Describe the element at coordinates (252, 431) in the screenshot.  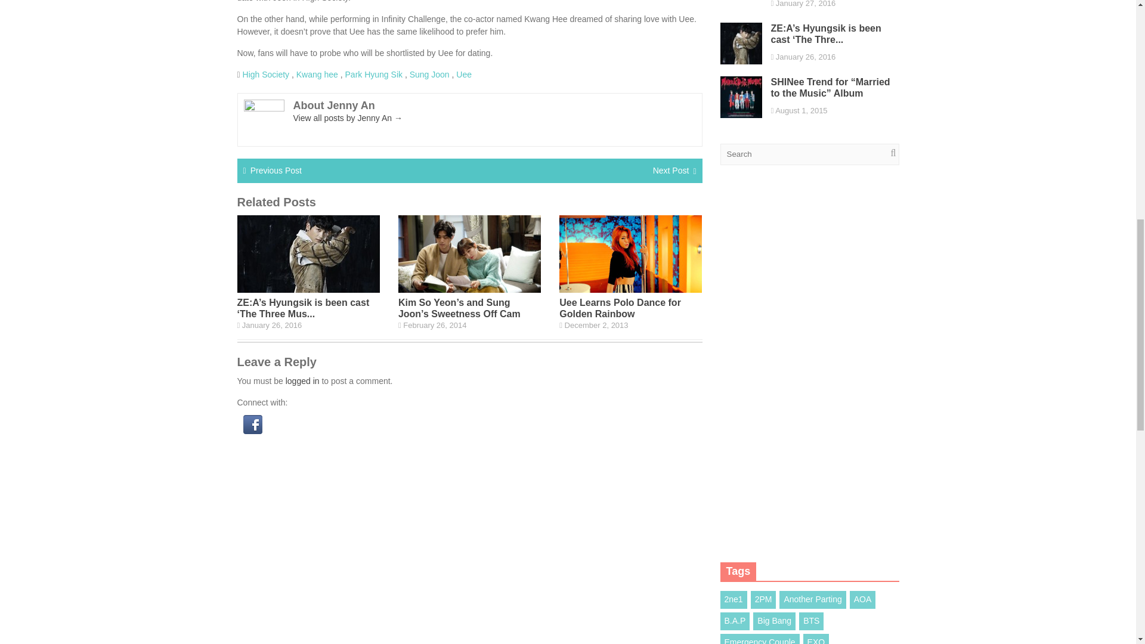
I see `Connect with Facebook` at that location.